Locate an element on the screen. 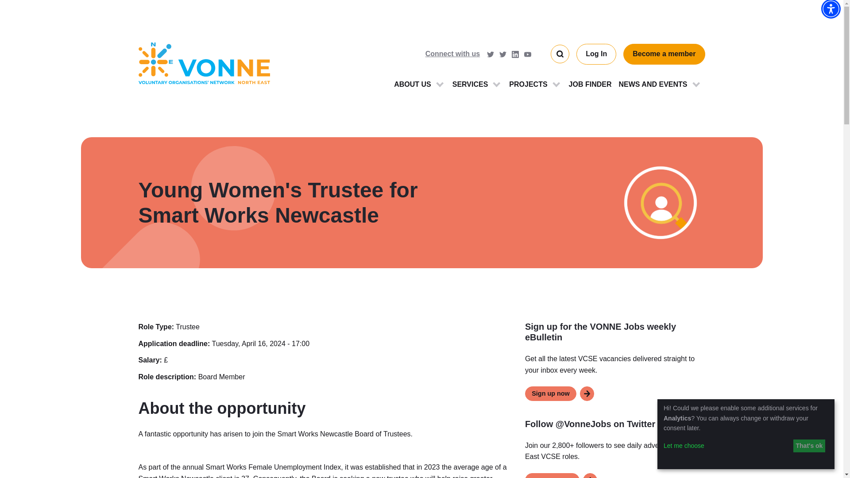  ABOUT US is located at coordinates (419, 84).